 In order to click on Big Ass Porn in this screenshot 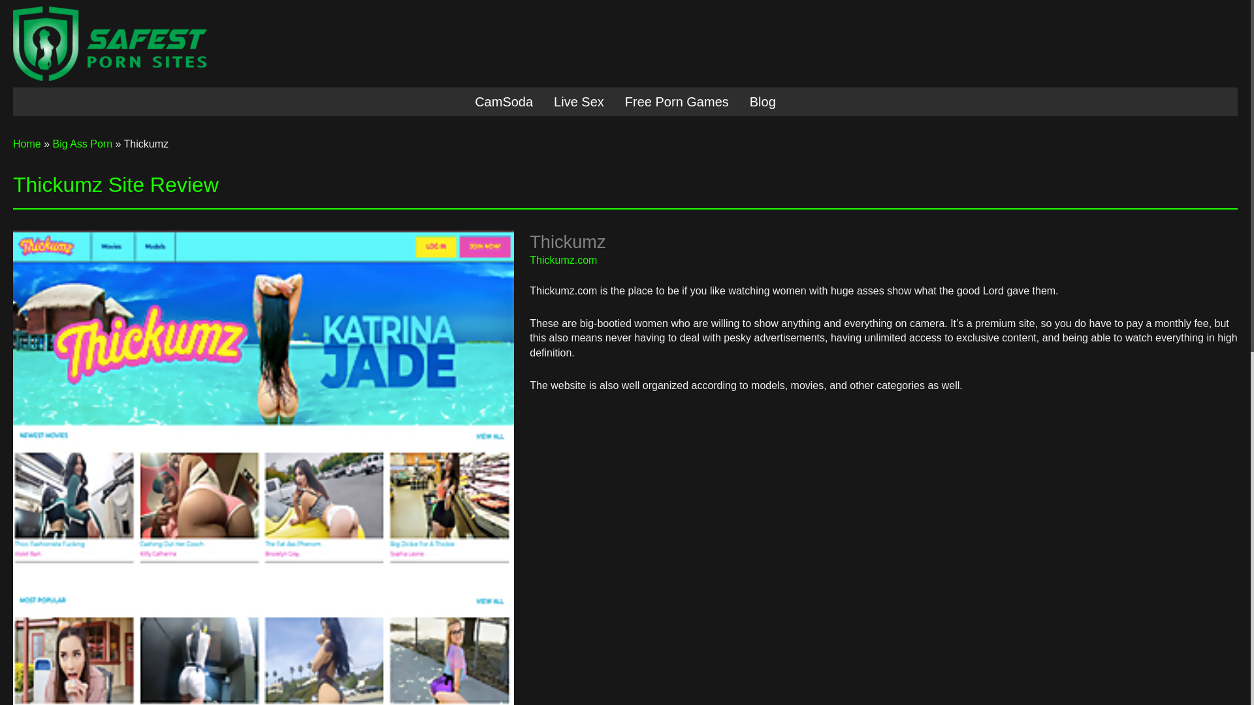, I will do `click(82, 144)`.